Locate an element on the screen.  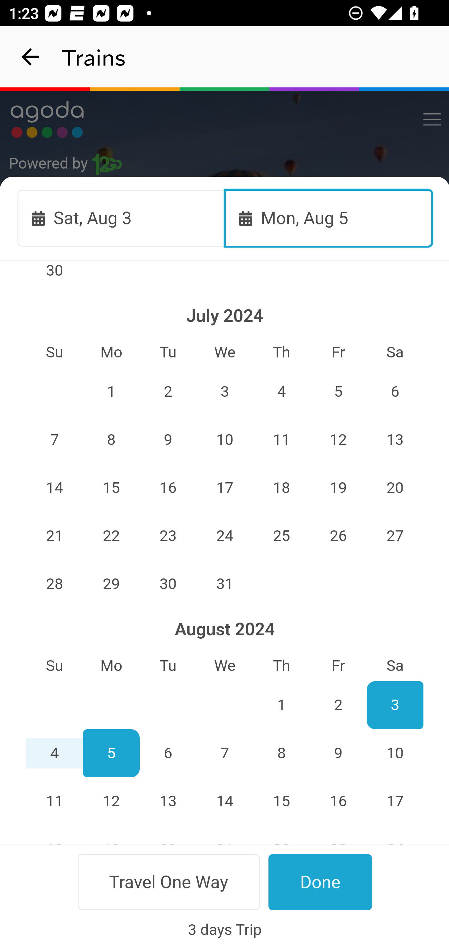
29 is located at coordinates (111, 583).